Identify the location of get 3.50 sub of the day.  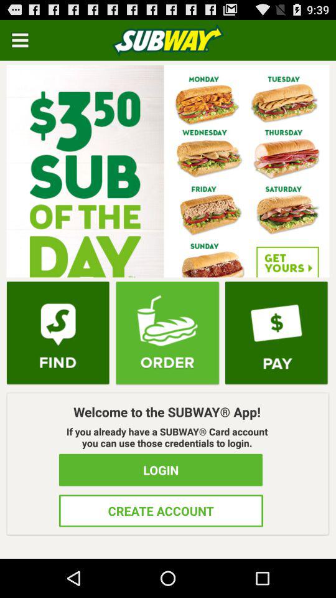
(168, 171).